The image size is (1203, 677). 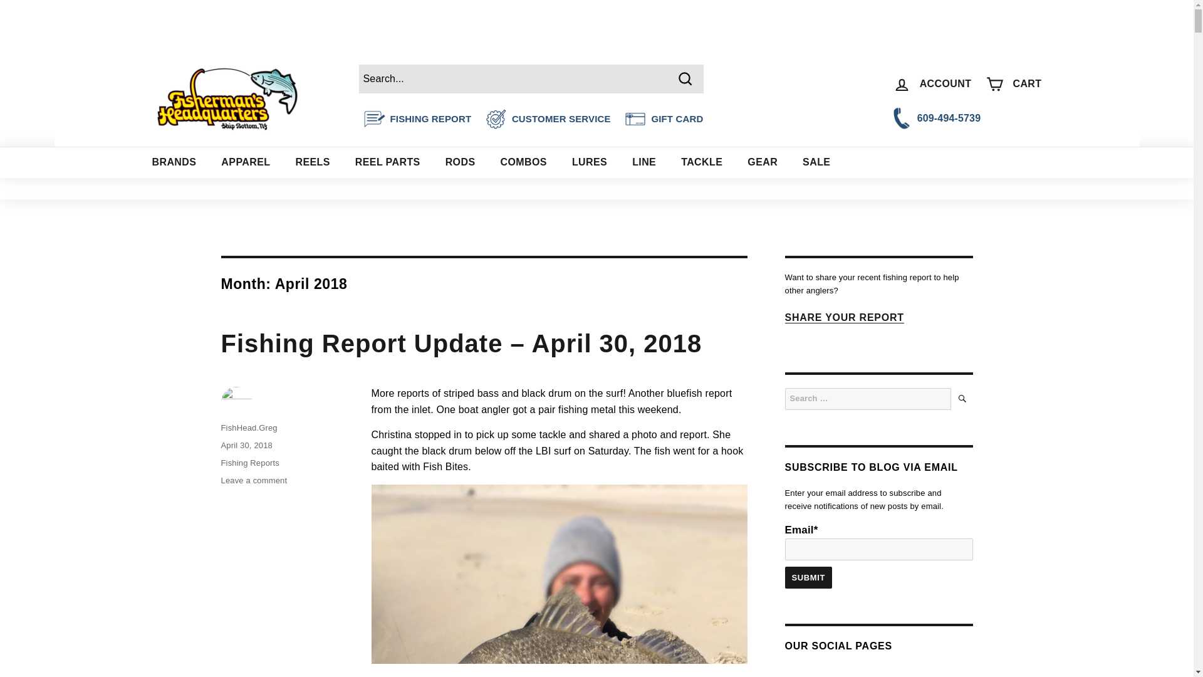 I want to click on RODS, so click(x=461, y=162).